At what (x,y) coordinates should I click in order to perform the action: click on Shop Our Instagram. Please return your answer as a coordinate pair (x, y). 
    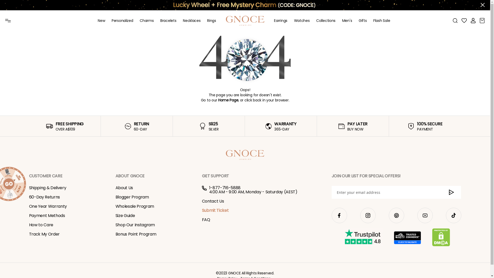
    Looking at the image, I should click on (135, 225).